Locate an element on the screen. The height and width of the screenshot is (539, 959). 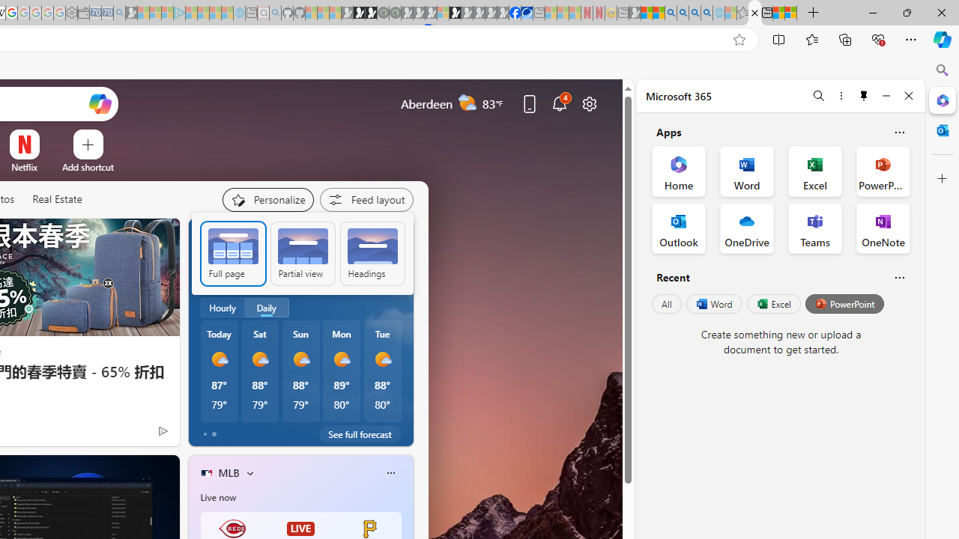
Bing AI - Search is located at coordinates (671, 13).